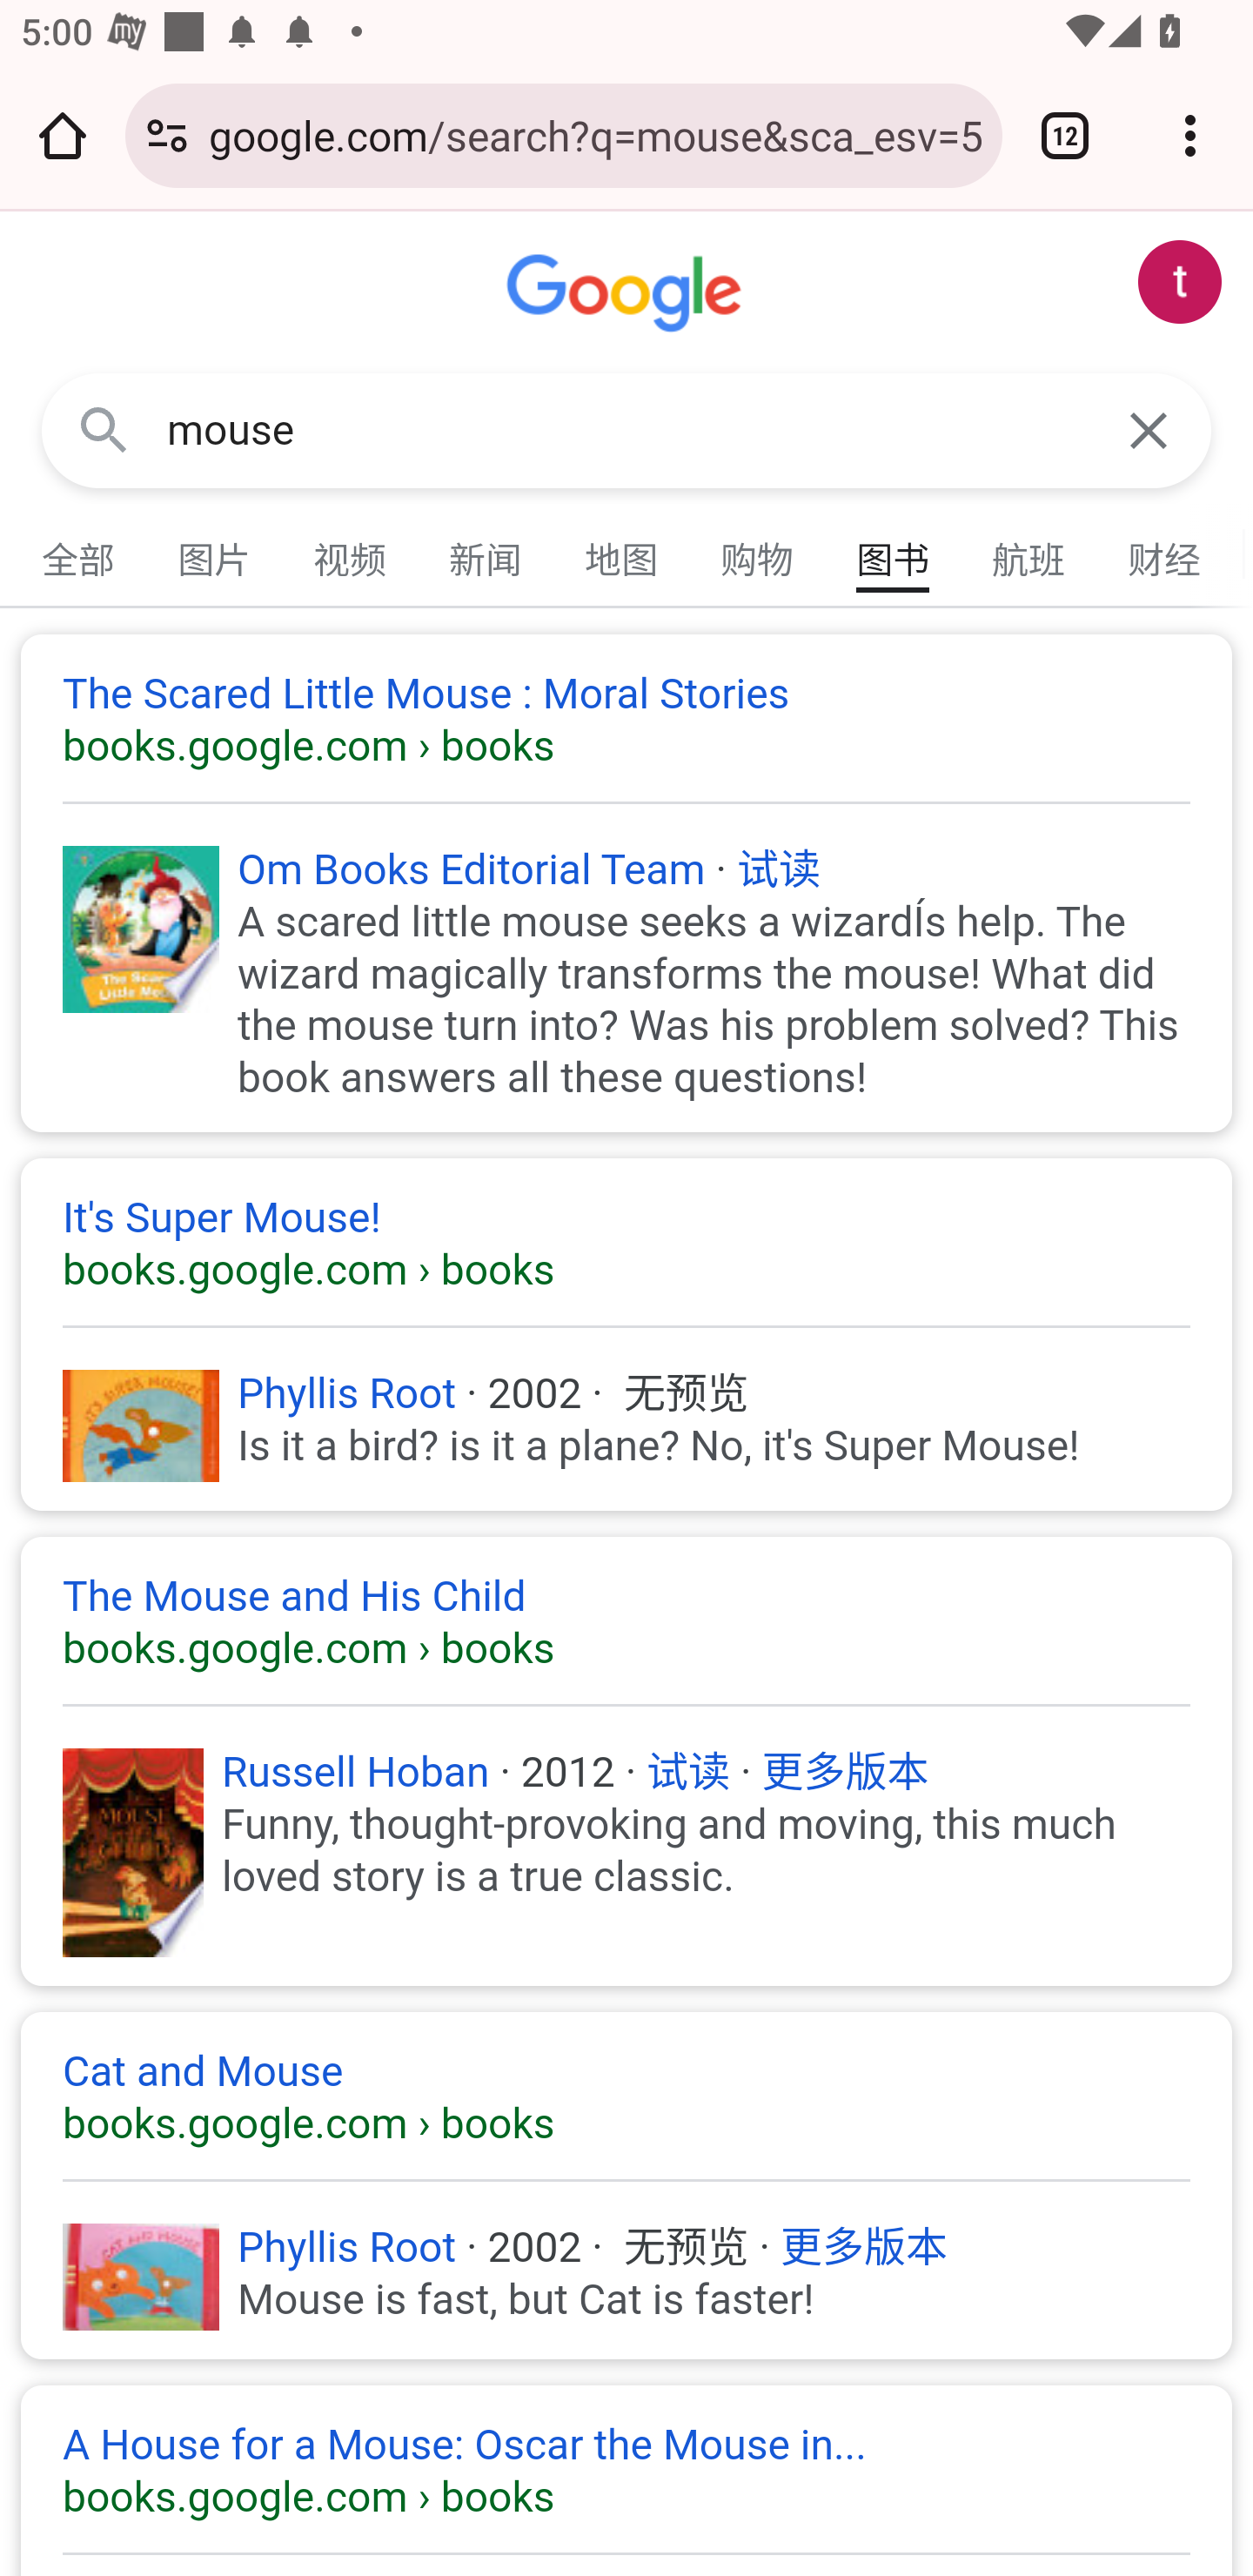 The image size is (1253, 2576). What do you see at coordinates (626, 2096) in the screenshot?
I see `Cat and Mouse` at bounding box center [626, 2096].